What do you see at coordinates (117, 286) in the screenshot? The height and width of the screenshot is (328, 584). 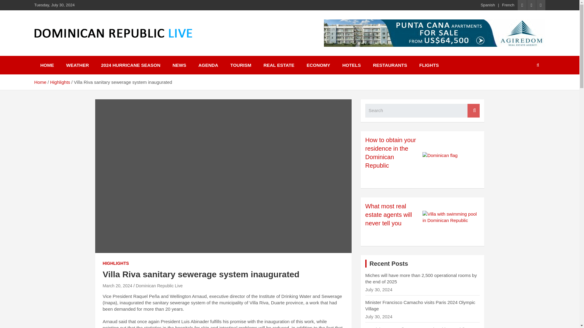 I see `Villa Riva sanitary sewerage system inaugurated` at bounding box center [117, 286].